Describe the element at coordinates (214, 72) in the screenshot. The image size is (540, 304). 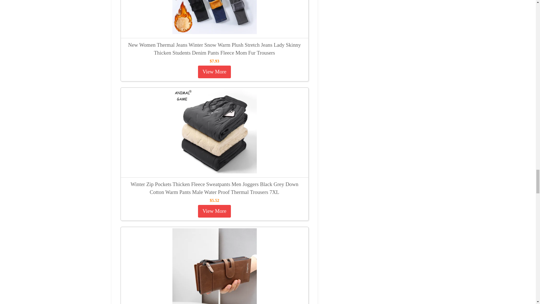
I see `View More` at that location.